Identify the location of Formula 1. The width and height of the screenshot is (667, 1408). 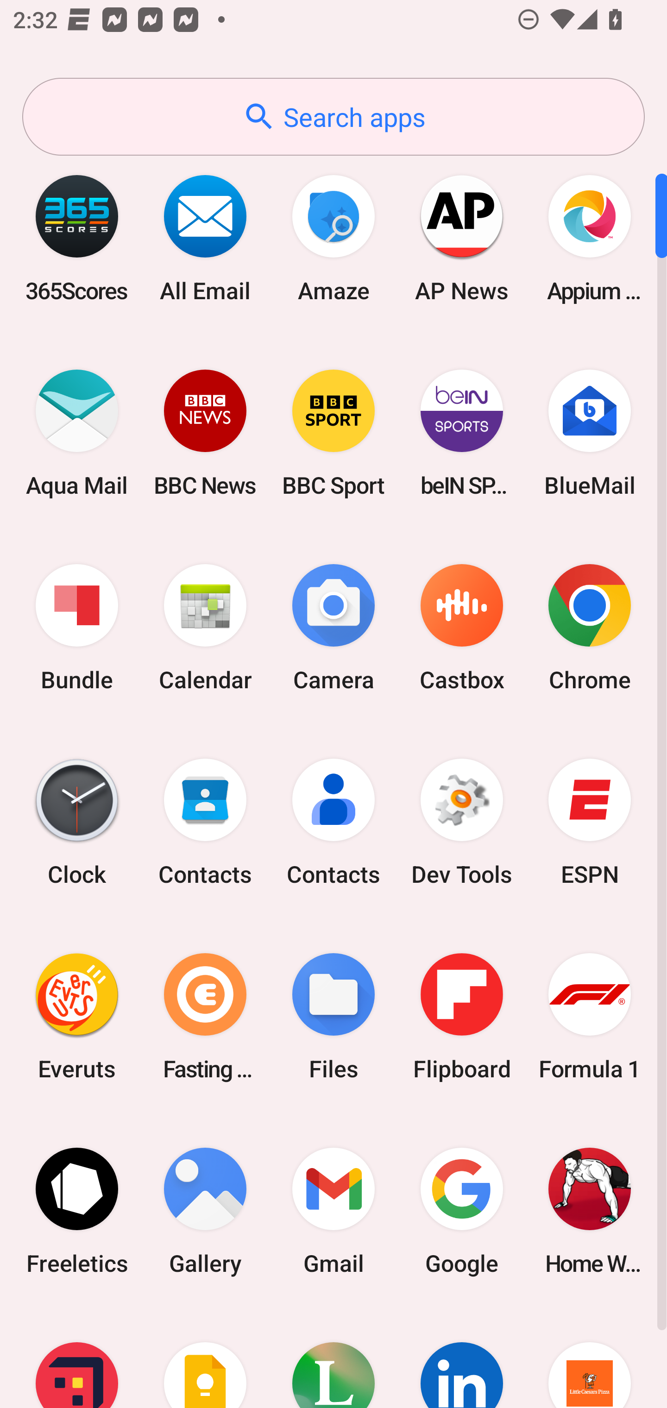
(590, 1016).